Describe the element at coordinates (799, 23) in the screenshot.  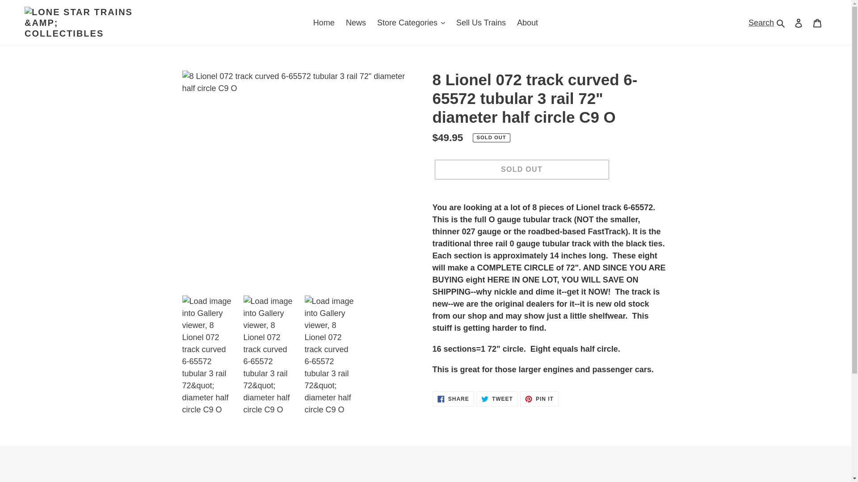
I see `Log in` at that location.